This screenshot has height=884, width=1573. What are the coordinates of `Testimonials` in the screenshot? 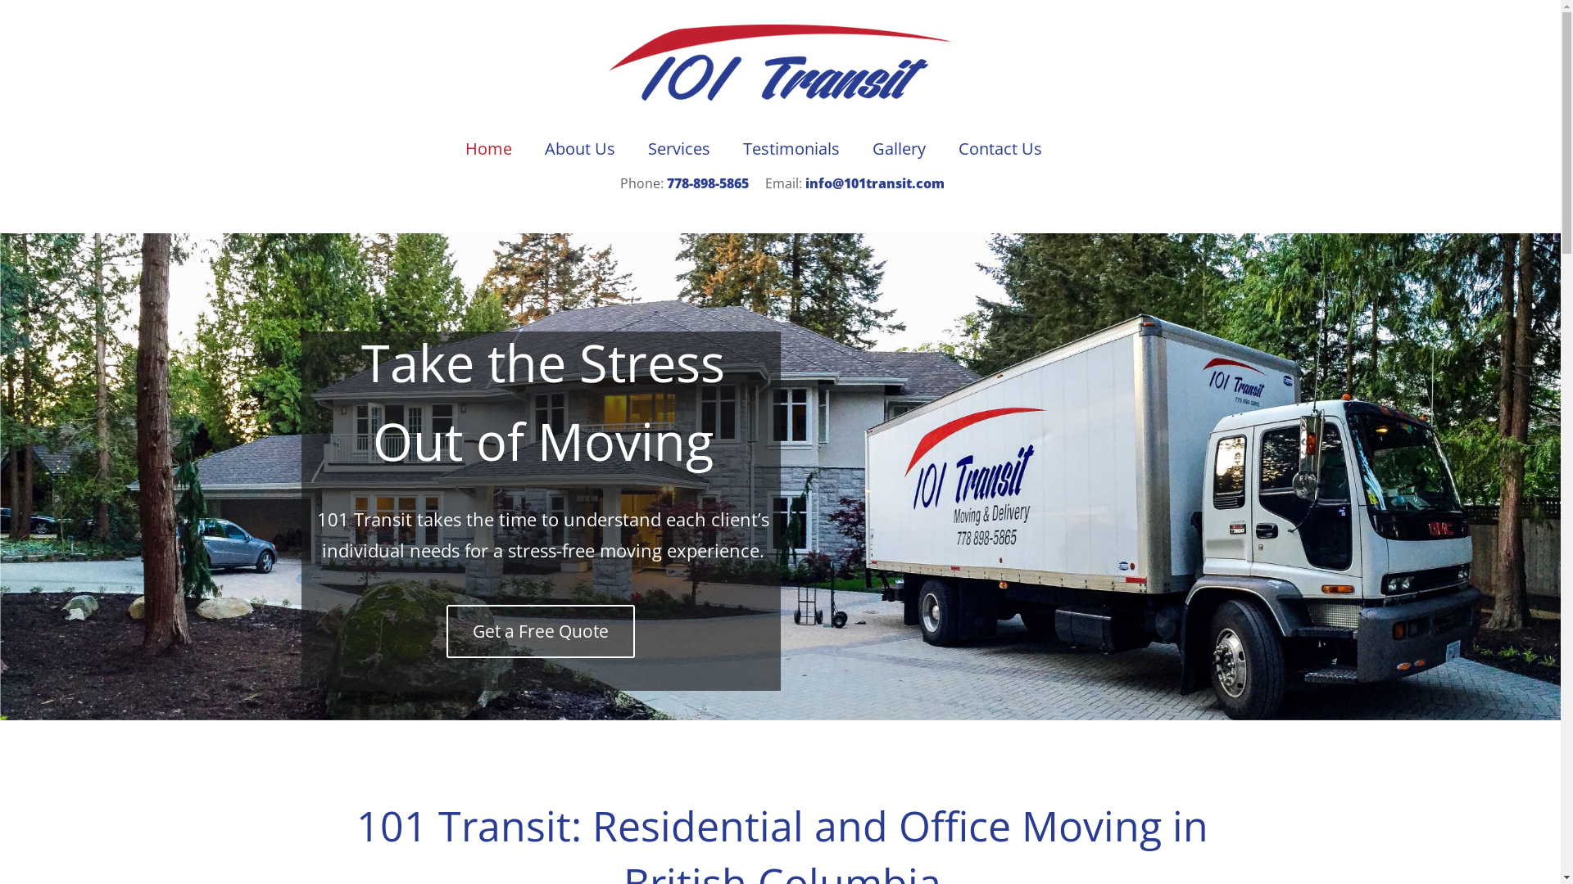 It's located at (791, 149).